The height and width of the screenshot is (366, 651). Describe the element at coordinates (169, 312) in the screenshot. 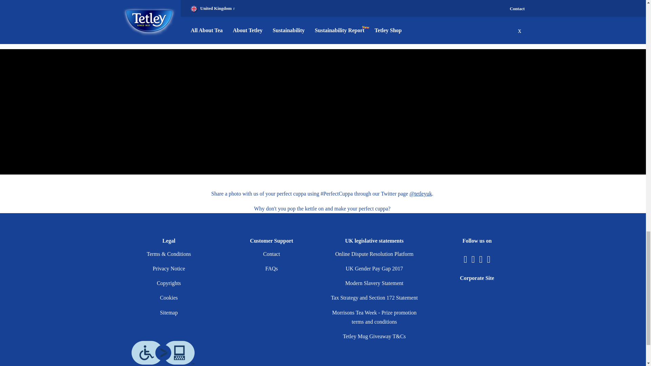

I see `Sitemap` at that location.